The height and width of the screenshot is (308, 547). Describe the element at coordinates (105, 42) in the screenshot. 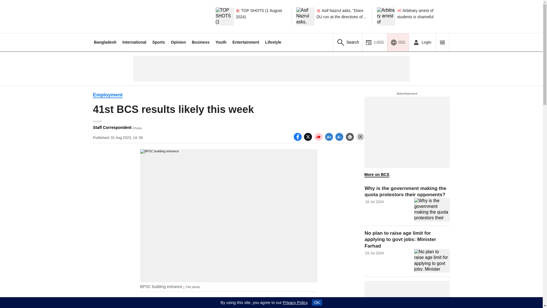

I see `Bangladesh` at that location.